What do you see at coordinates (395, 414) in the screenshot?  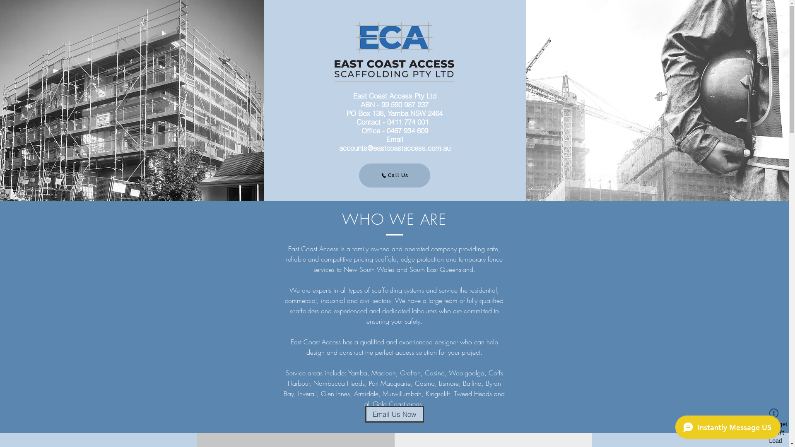 I see `Email Us Now` at bounding box center [395, 414].